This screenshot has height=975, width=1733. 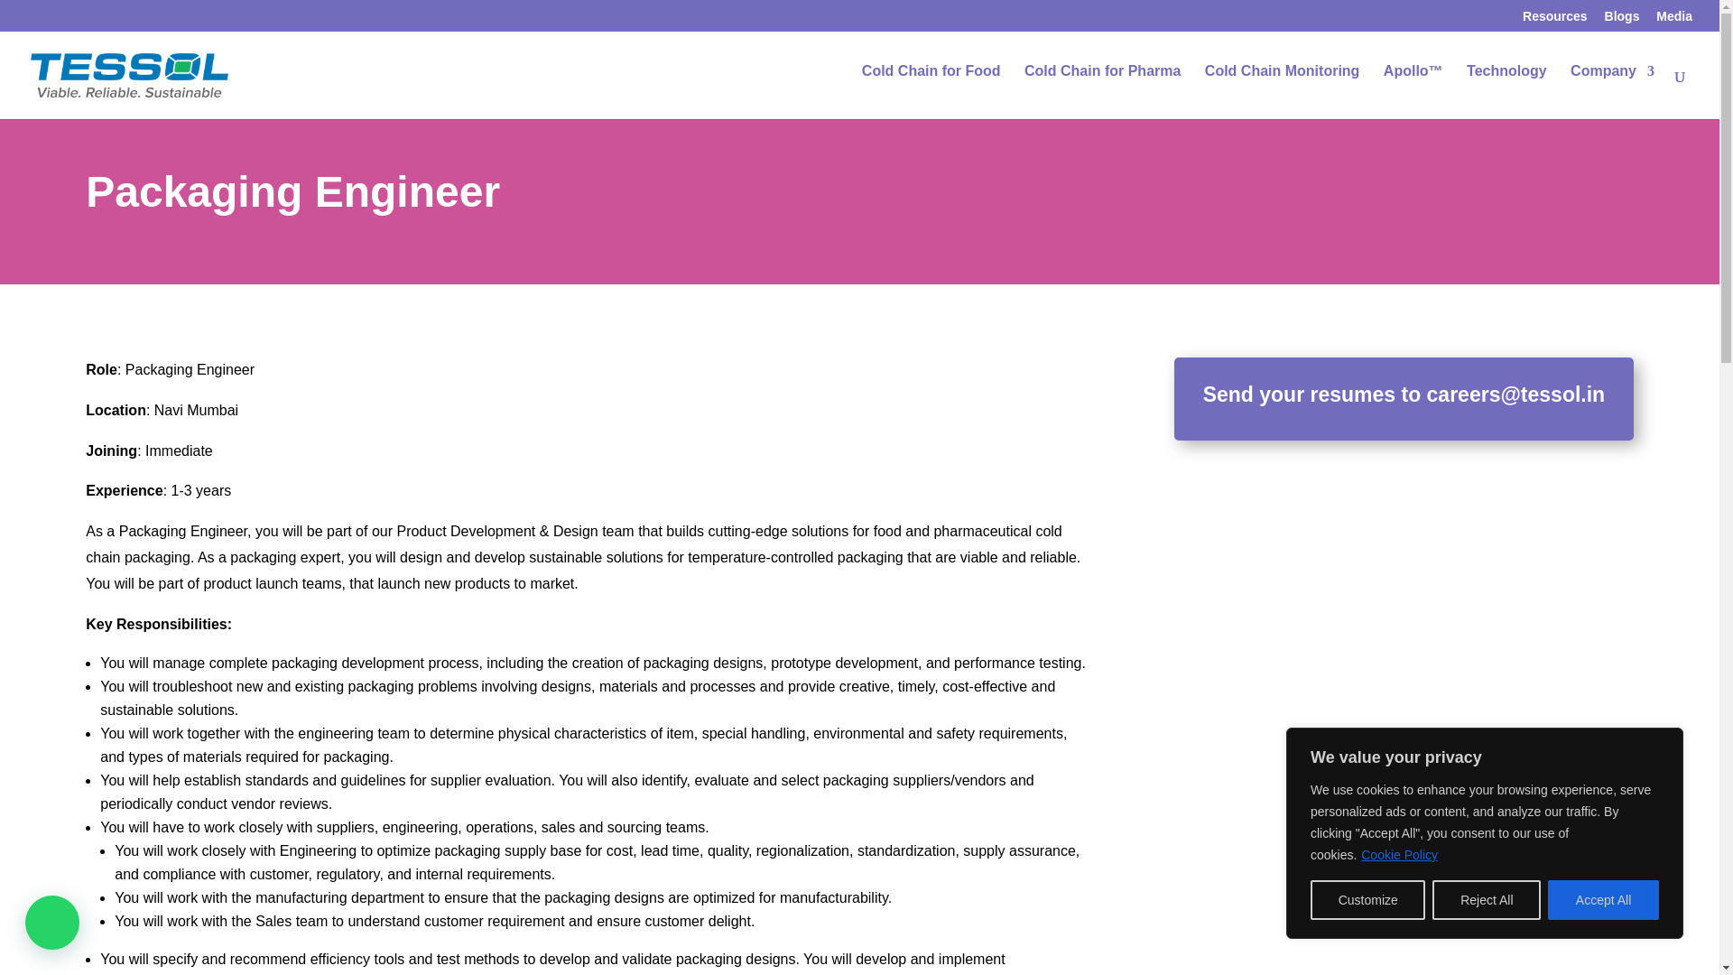 What do you see at coordinates (1674, 20) in the screenshot?
I see `Media` at bounding box center [1674, 20].